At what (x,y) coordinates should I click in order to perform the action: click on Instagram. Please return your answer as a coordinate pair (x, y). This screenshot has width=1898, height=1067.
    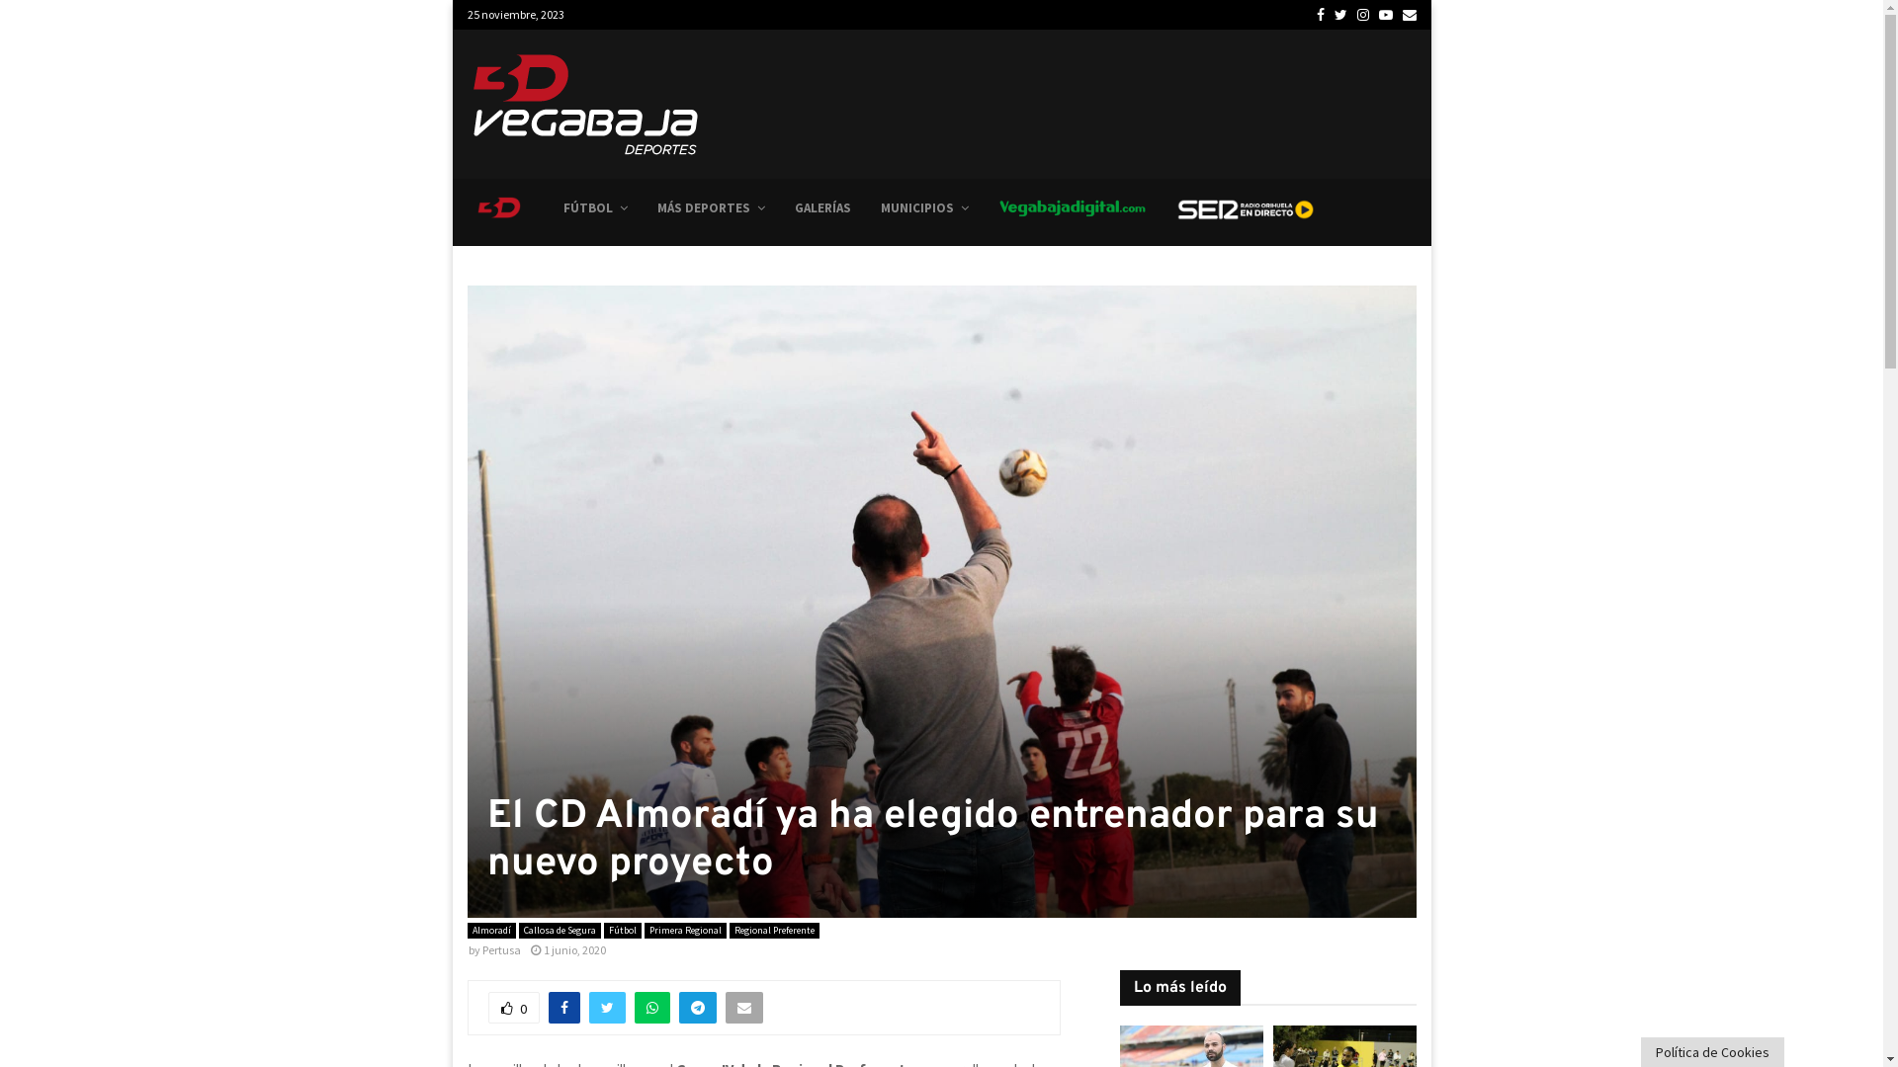
    Looking at the image, I should click on (1362, 15).